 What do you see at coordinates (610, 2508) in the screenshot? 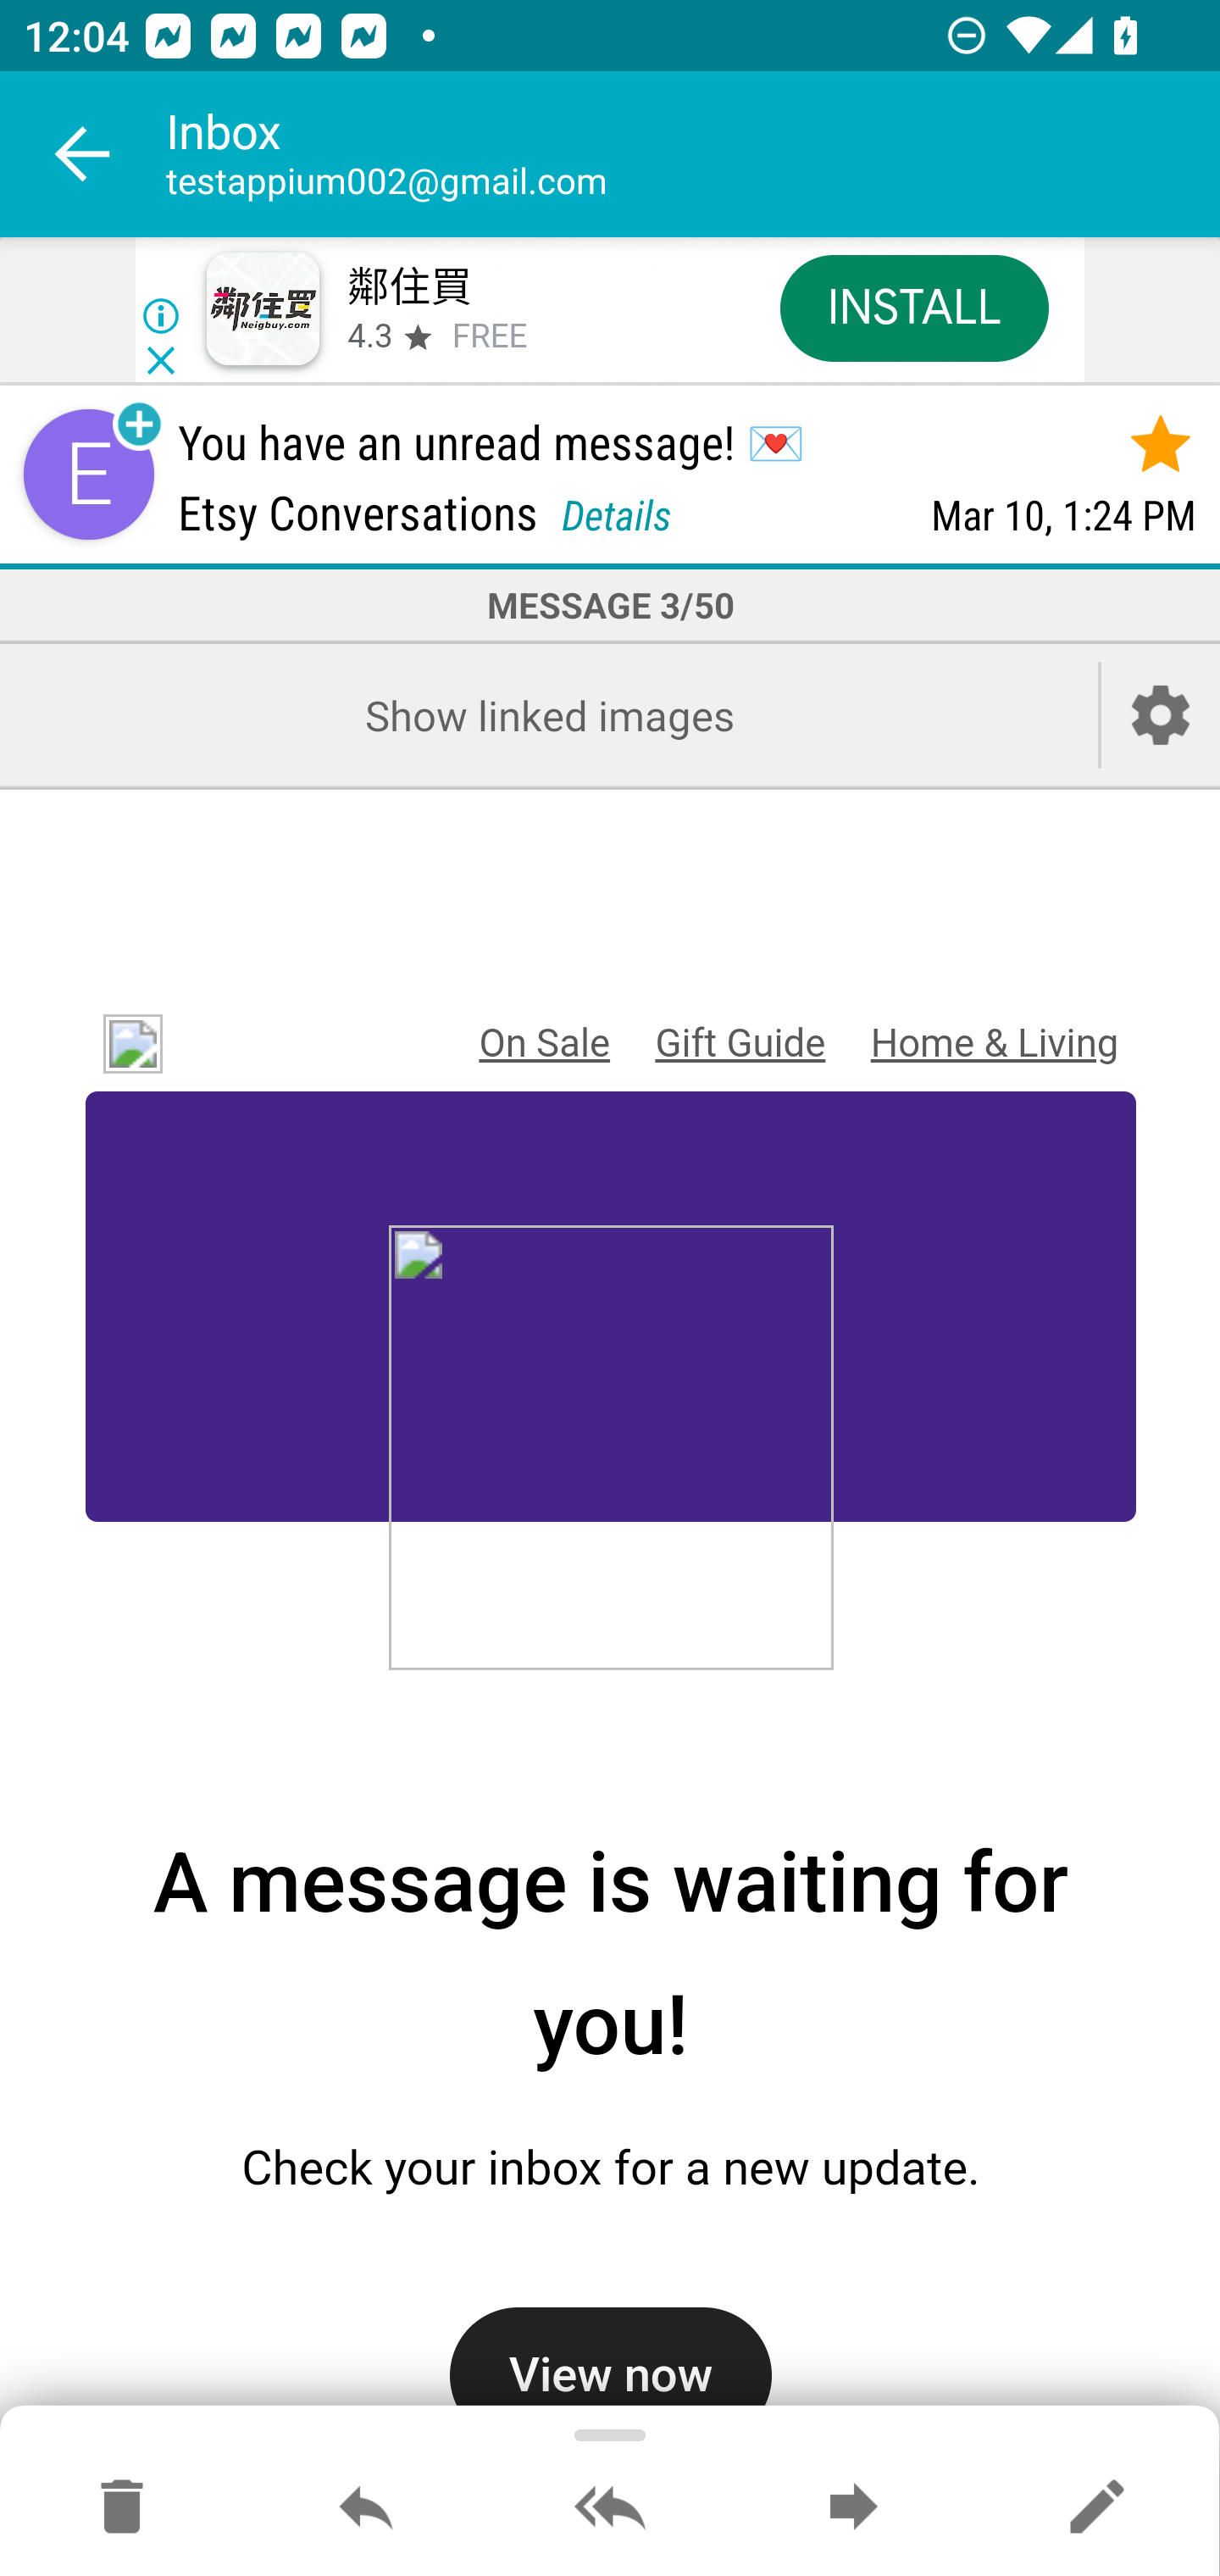
I see `Reply all` at bounding box center [610, 2508].